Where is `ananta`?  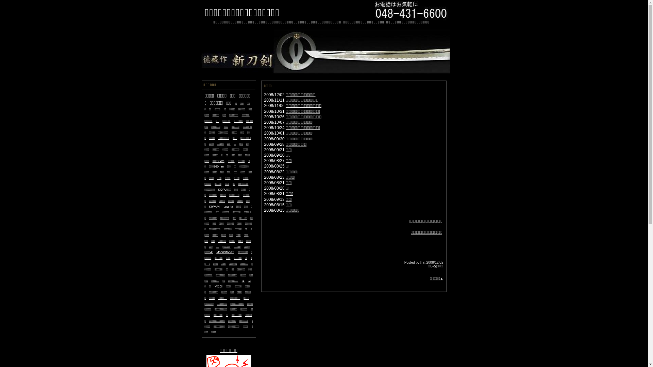 ananta is located at coordinates (229, 206).